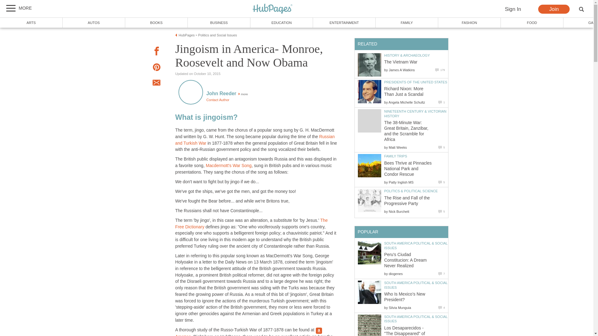 The image size is (598, 336). What do you see at coordinates (227, 94) in the screenshot?
I see `John Reeder more` at bounding box center [227, 94].